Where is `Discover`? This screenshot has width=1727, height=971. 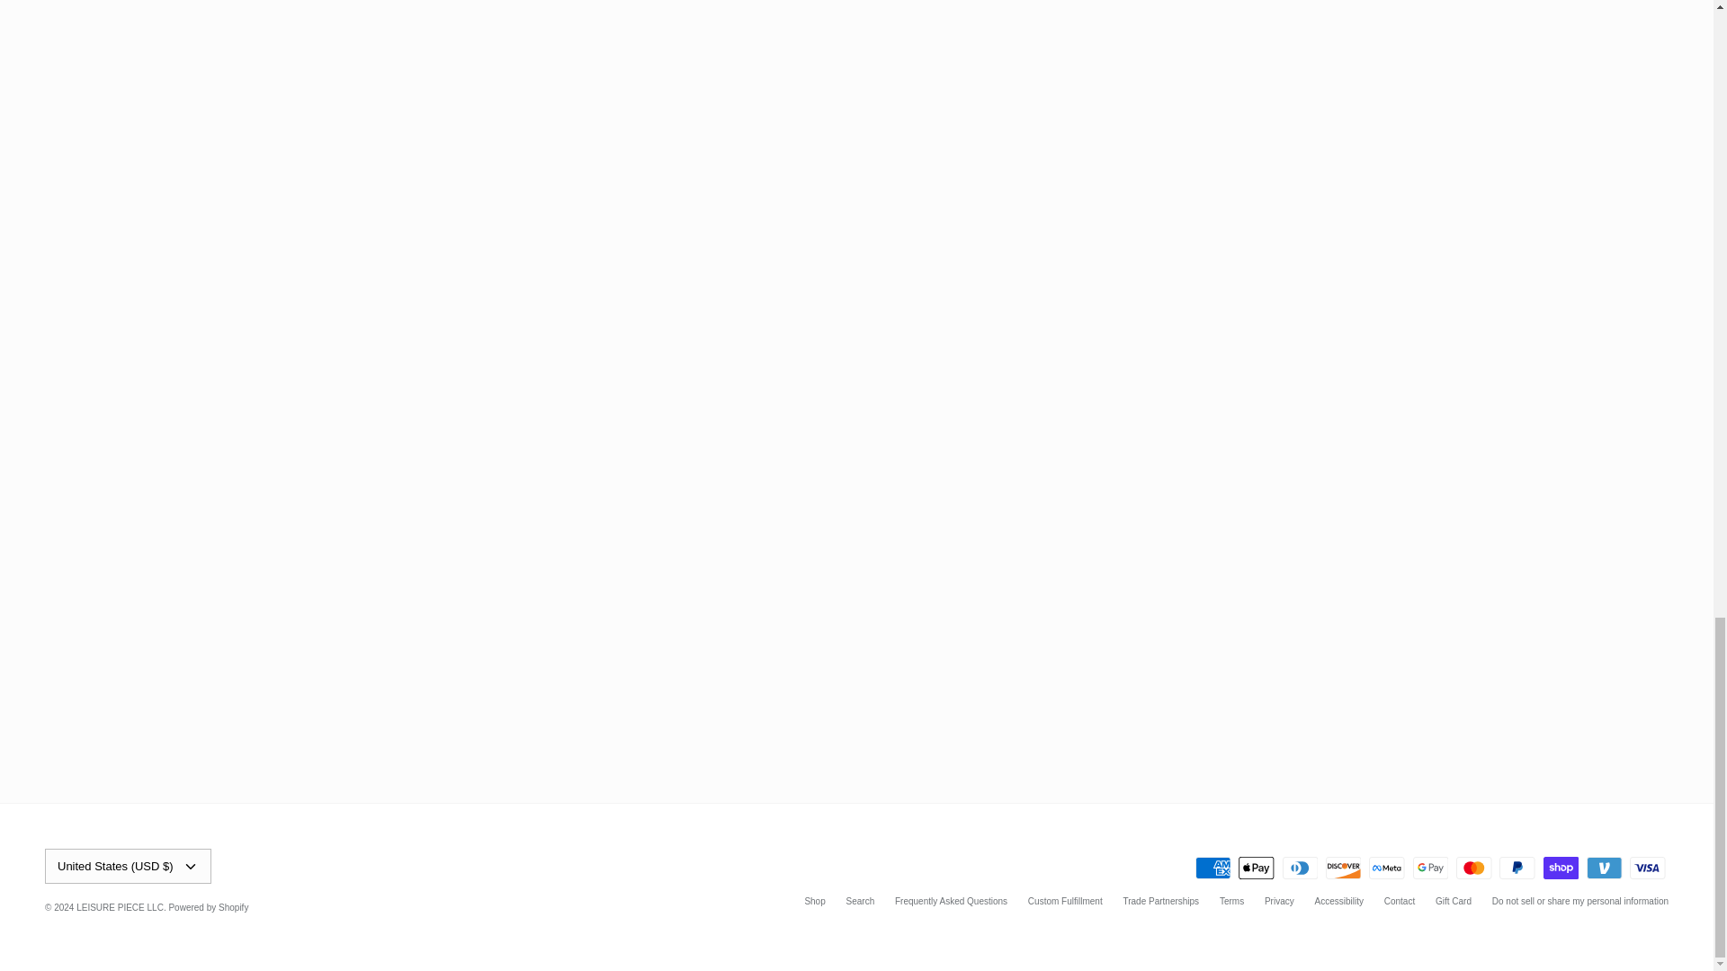
Discover is located at coordinates (1343, 868).